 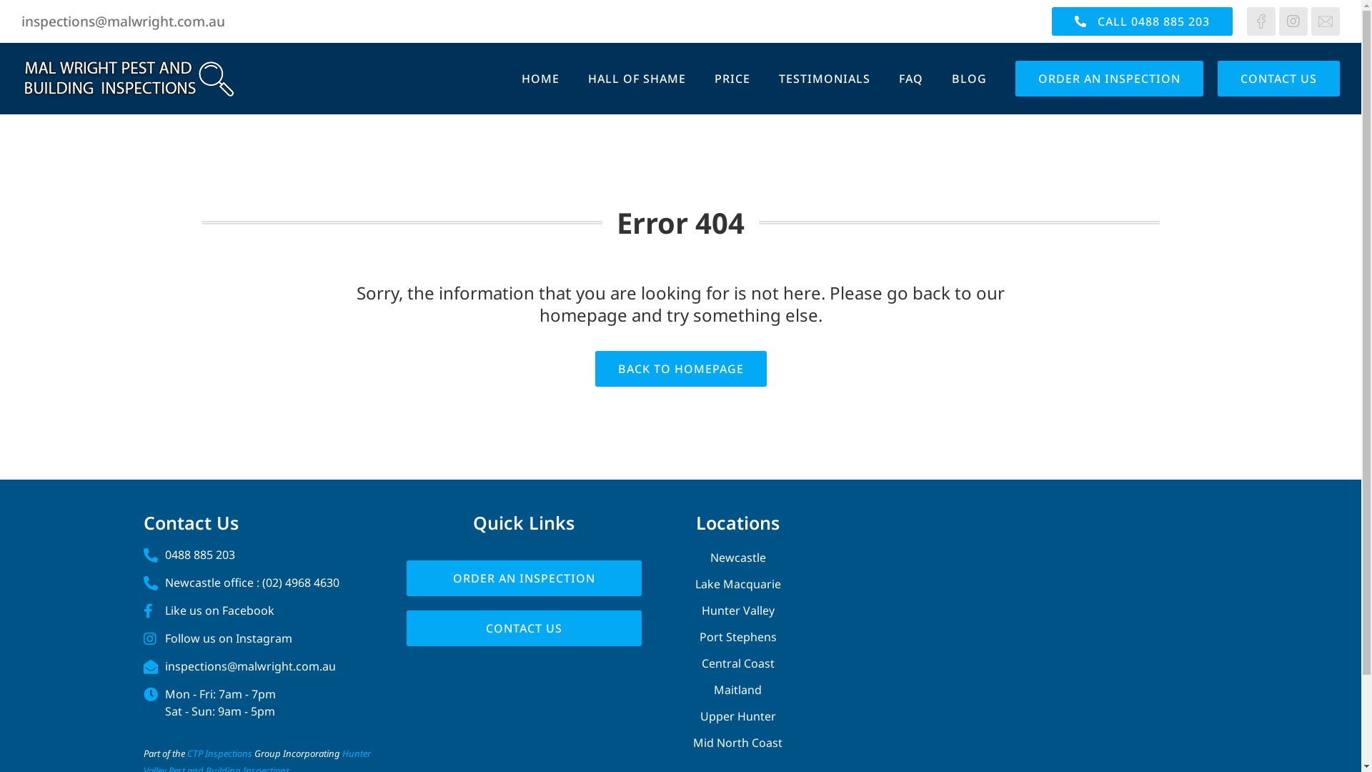 What do you see at coordinates (738, 663) in the screenshot?
I see `Central Coast` at bounding box center [738, 663].